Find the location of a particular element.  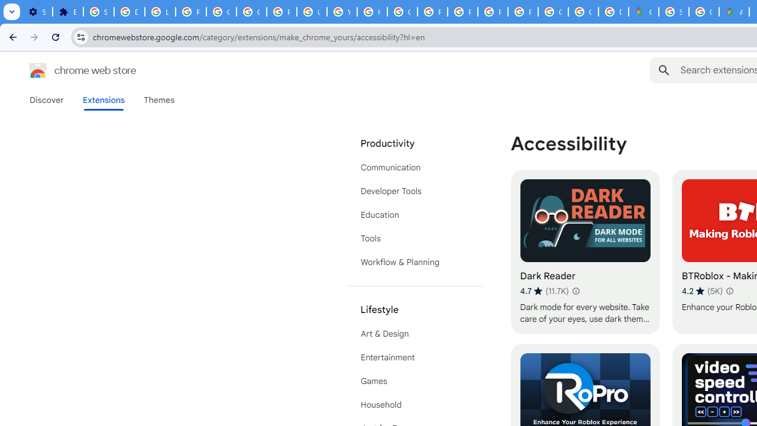

https://scholar.google.com/ is located at coordinates (373, 12).